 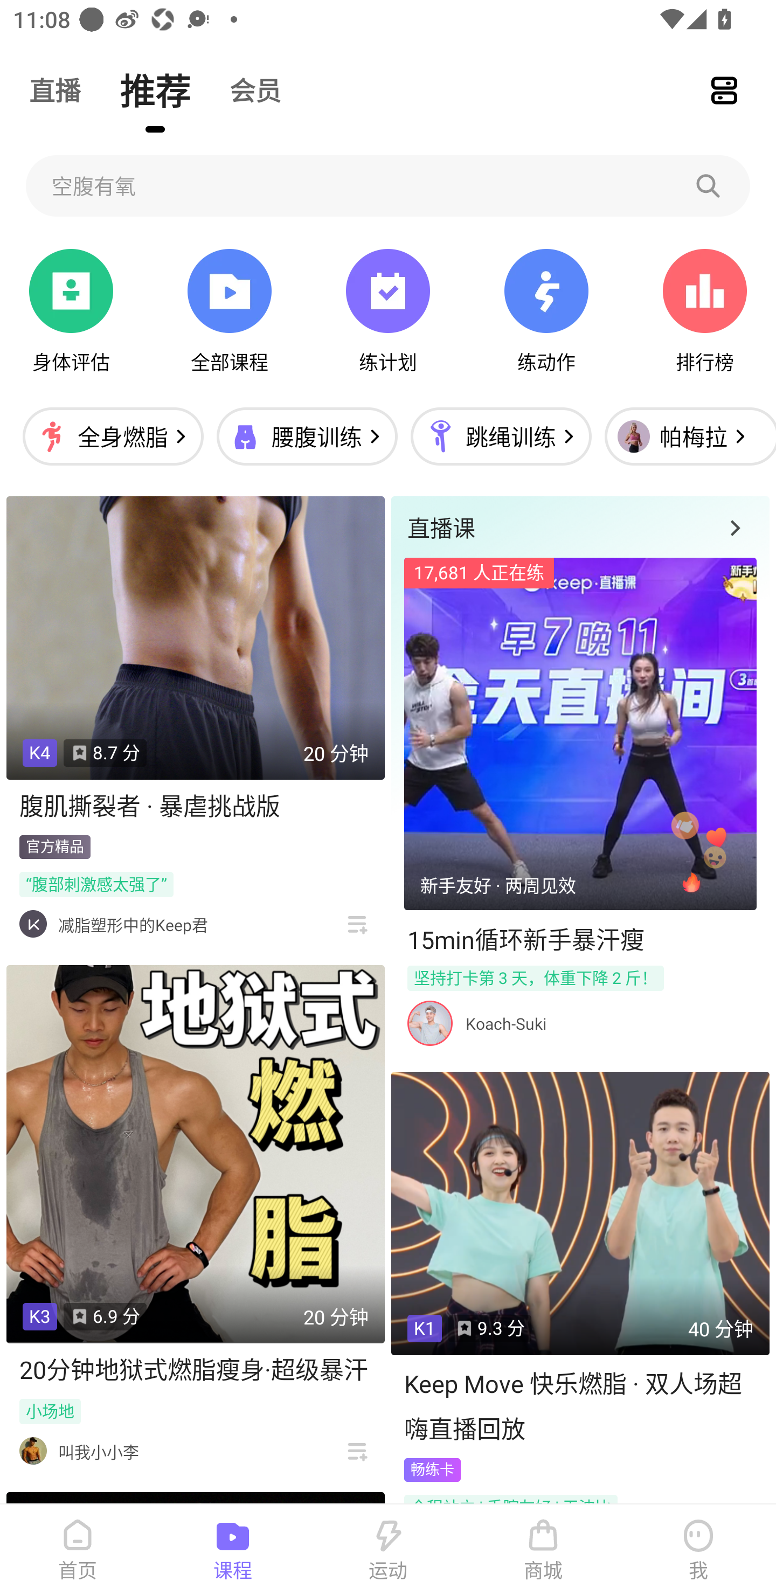 What do you see at coordinates (255, 90) in the screenshot?
I see `会员` at bounding box center [255, 90].